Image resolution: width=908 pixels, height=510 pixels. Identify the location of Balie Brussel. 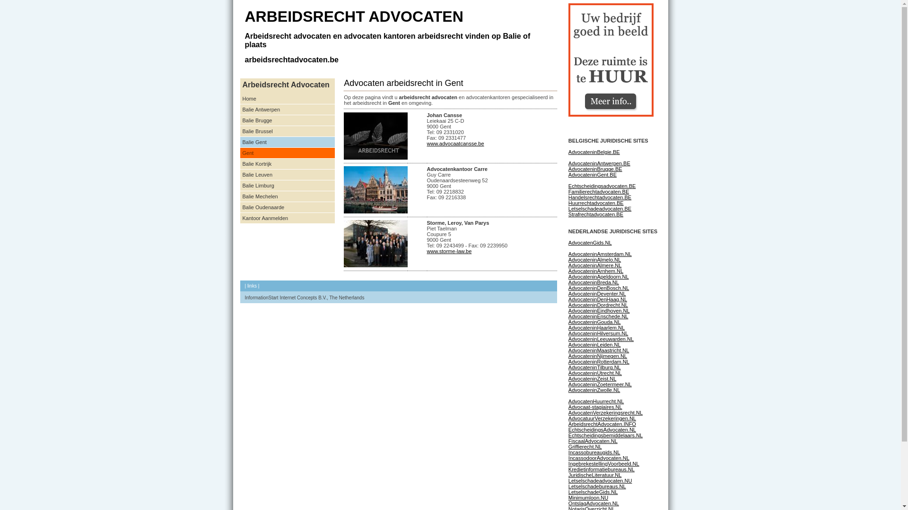
(288, 131).